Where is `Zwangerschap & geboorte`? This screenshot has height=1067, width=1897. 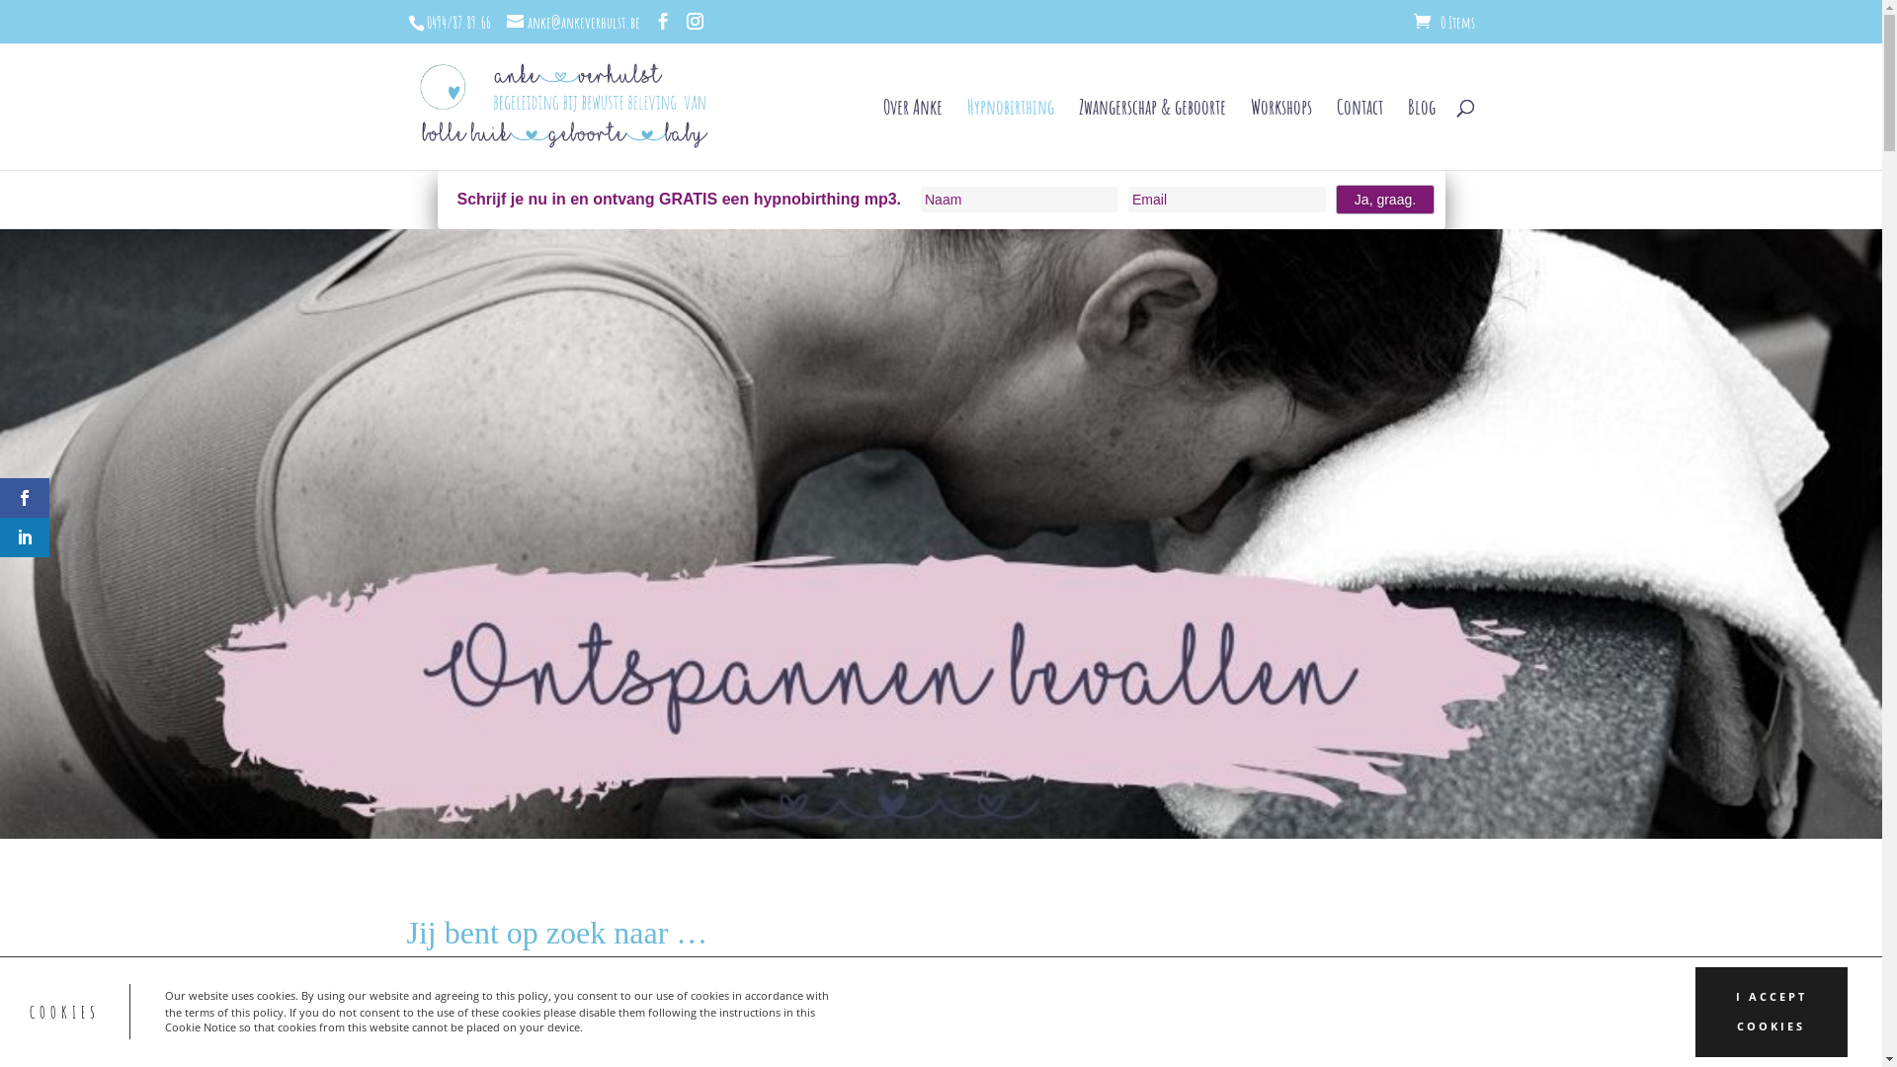
Zwangerschap & geboorte is located at coordinates (1152, 134).